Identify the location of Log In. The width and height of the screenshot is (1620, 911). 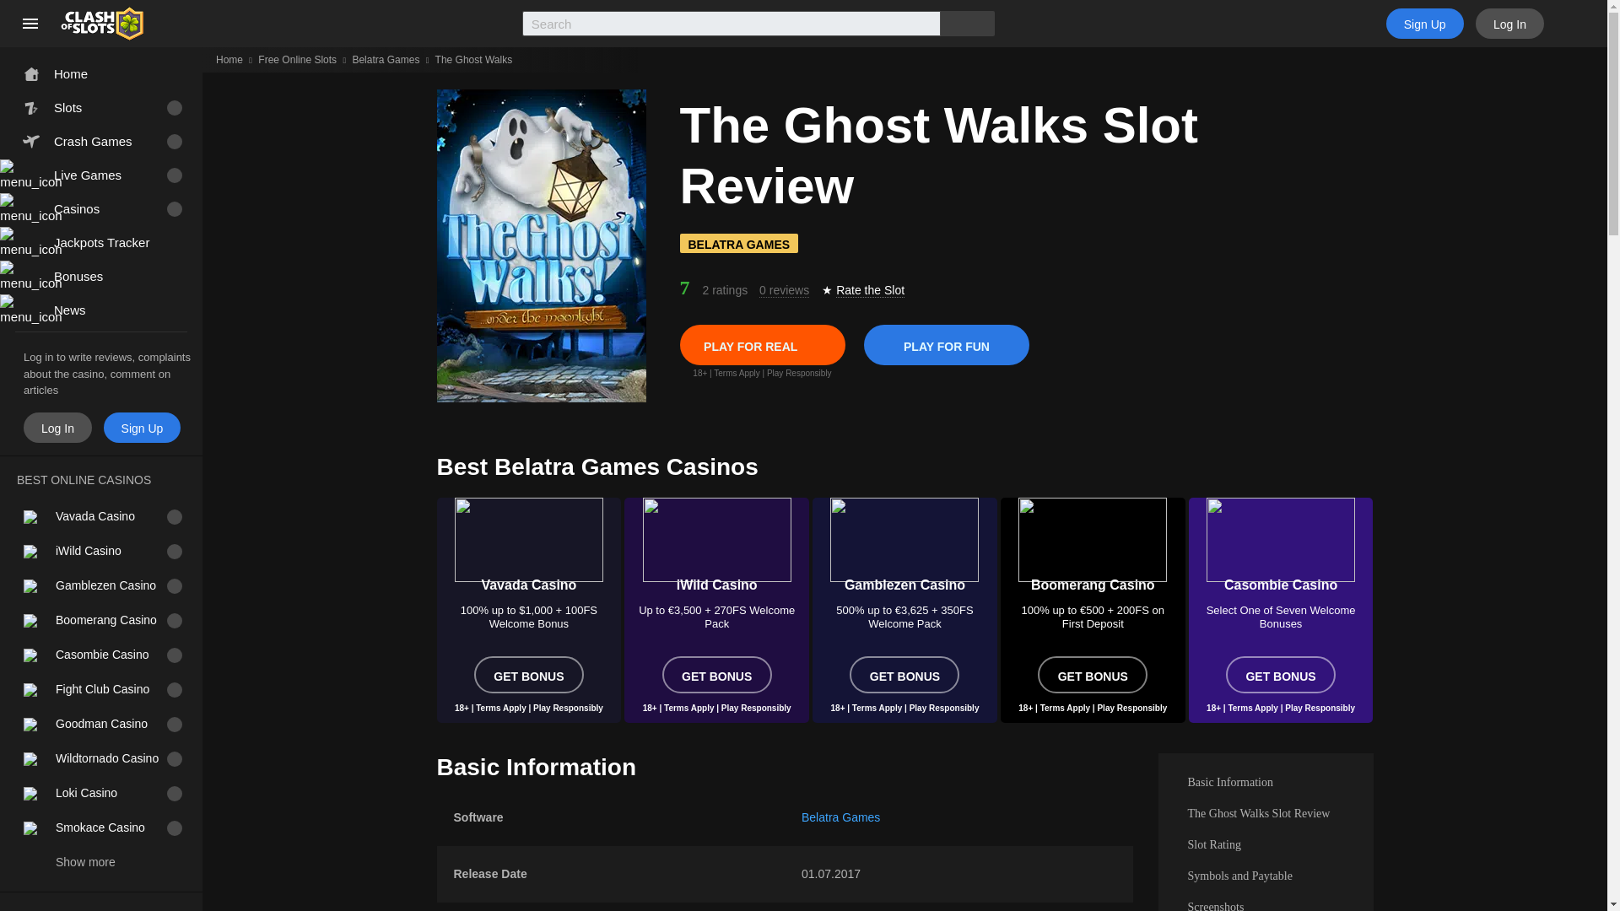
(1509, 24).